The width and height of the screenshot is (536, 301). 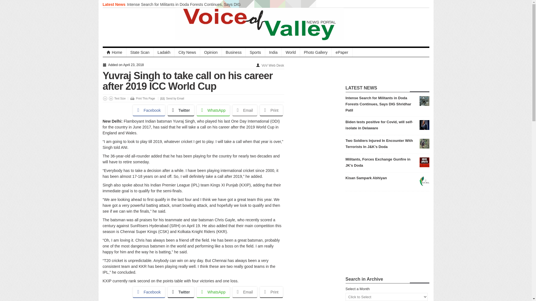 What do you see at coordinates (164, 52) in the screenshot?
I see `Ladakh` at bounding box center [164, 52].